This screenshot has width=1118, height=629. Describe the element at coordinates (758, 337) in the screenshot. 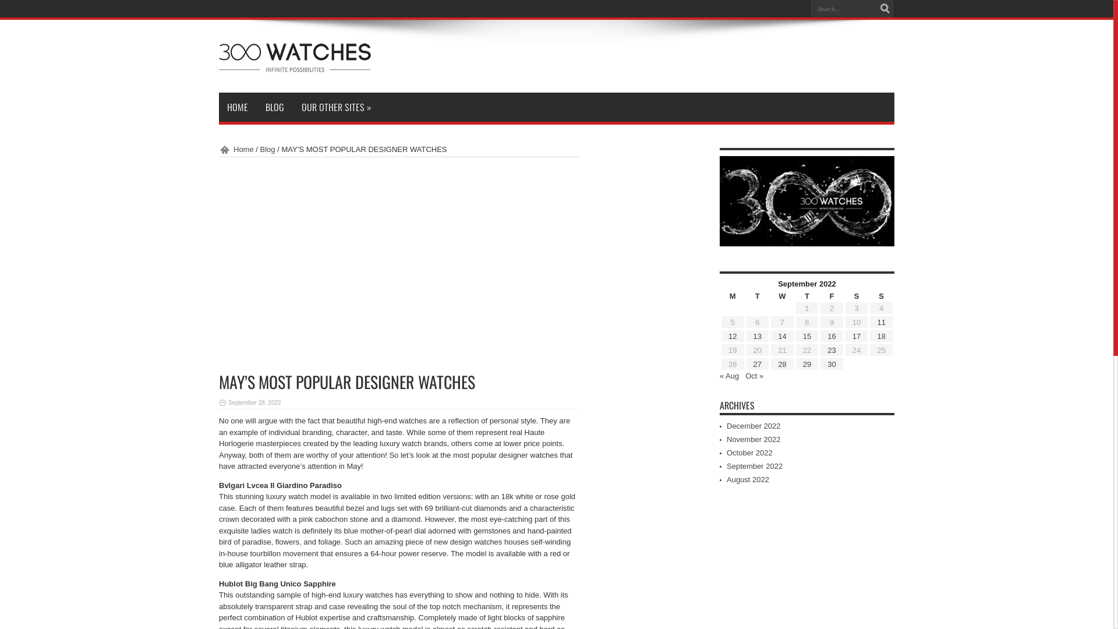

I see `13` at that location.